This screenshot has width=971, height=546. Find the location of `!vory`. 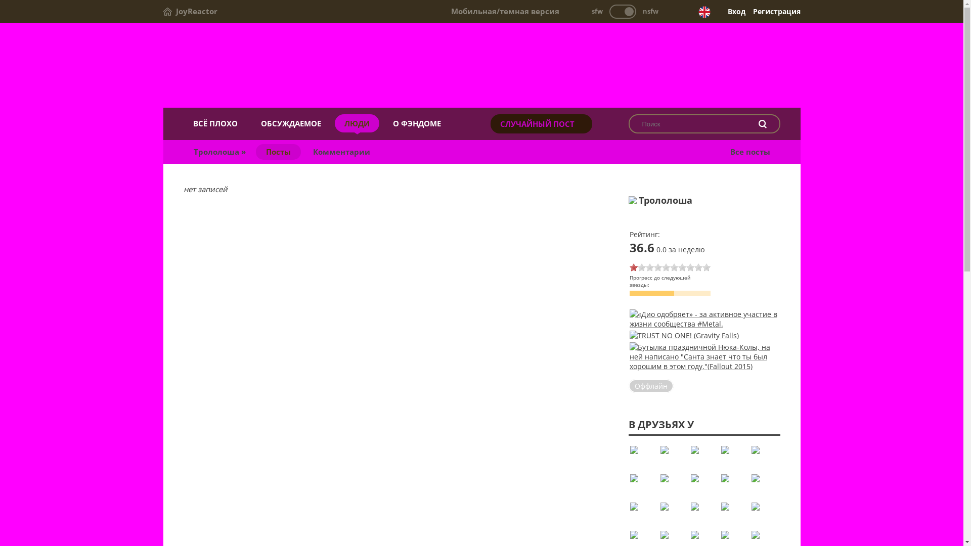

!vory is located at coordinates (643, 457).